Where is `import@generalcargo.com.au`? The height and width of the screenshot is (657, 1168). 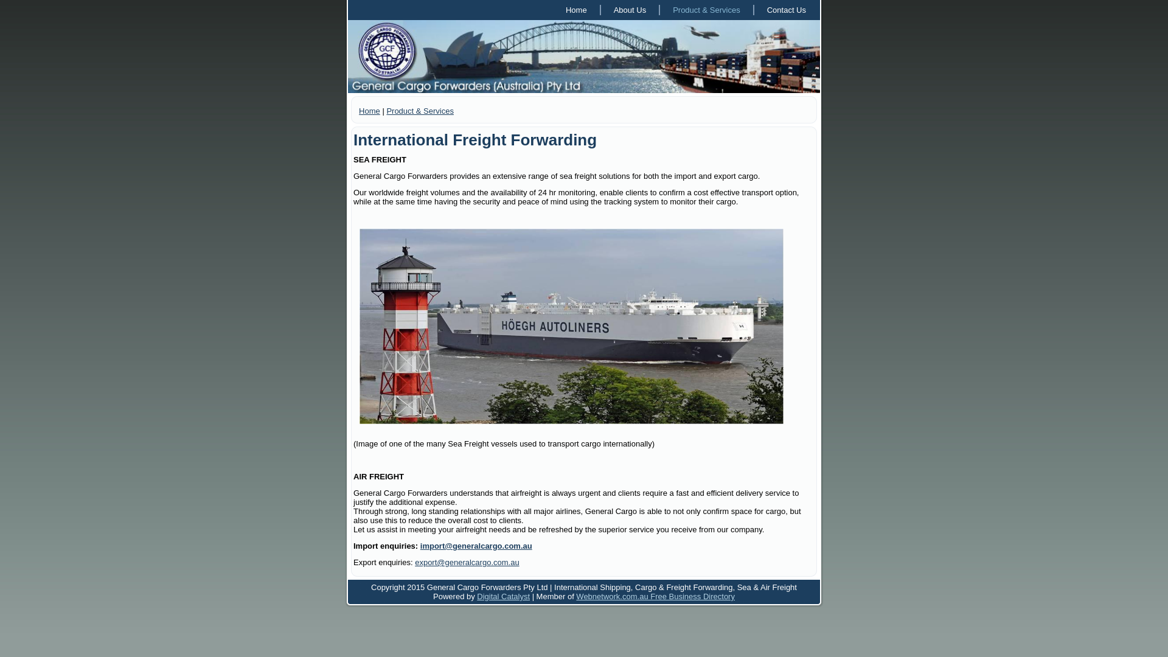 import@generalcargo.com.au is located at coordinates (476, 546).